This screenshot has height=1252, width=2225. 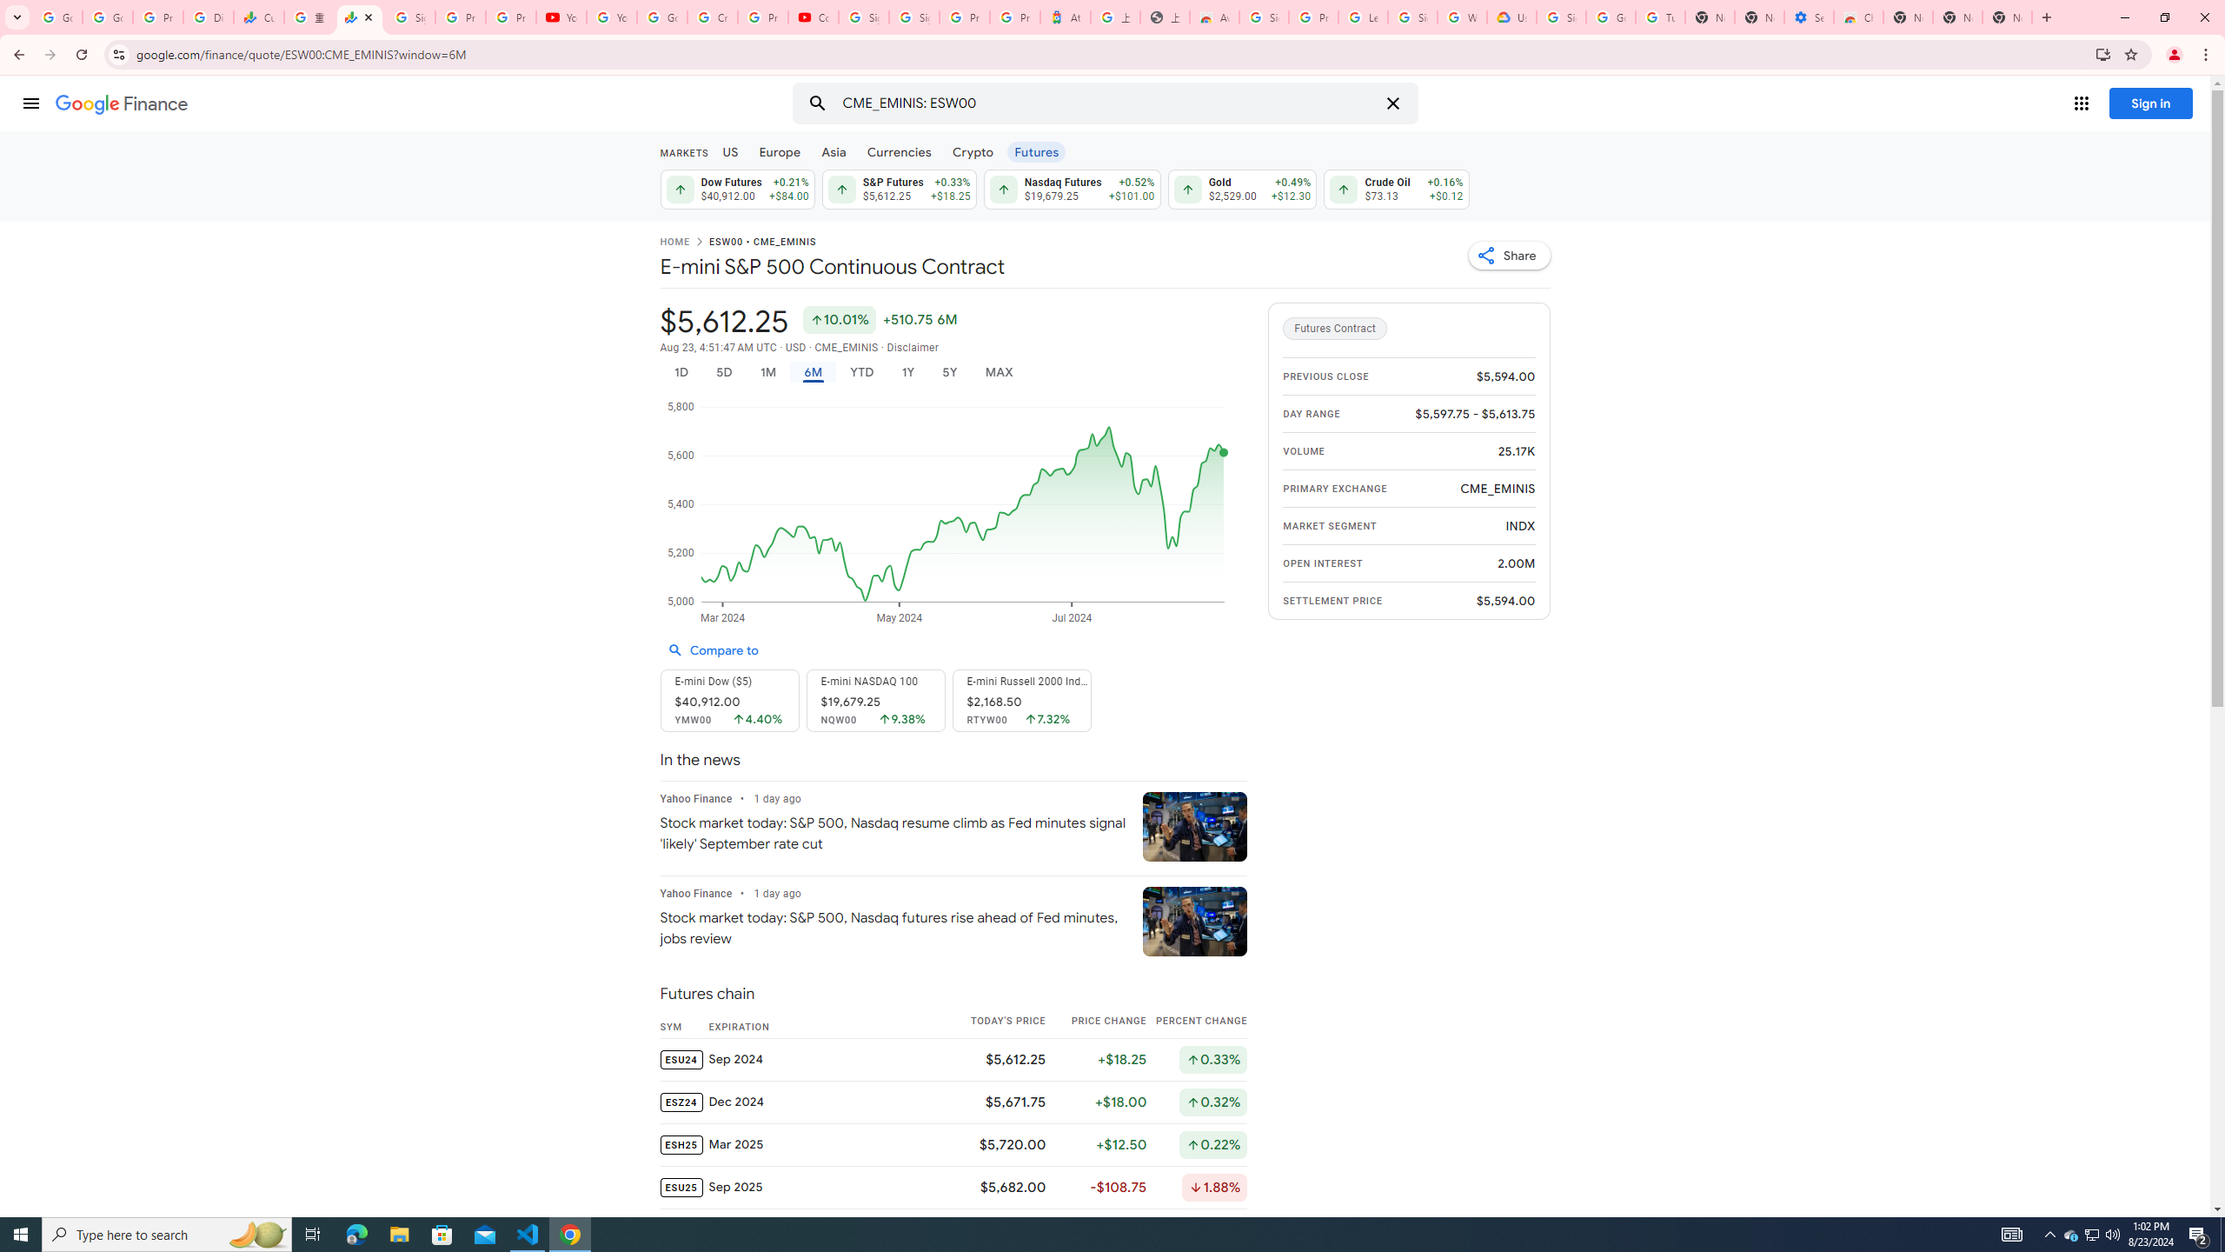 What do you see at coordinates (259, 17) in the screenshot?
I see `Currencies - Google Finance` at bounding box center [259, 17].